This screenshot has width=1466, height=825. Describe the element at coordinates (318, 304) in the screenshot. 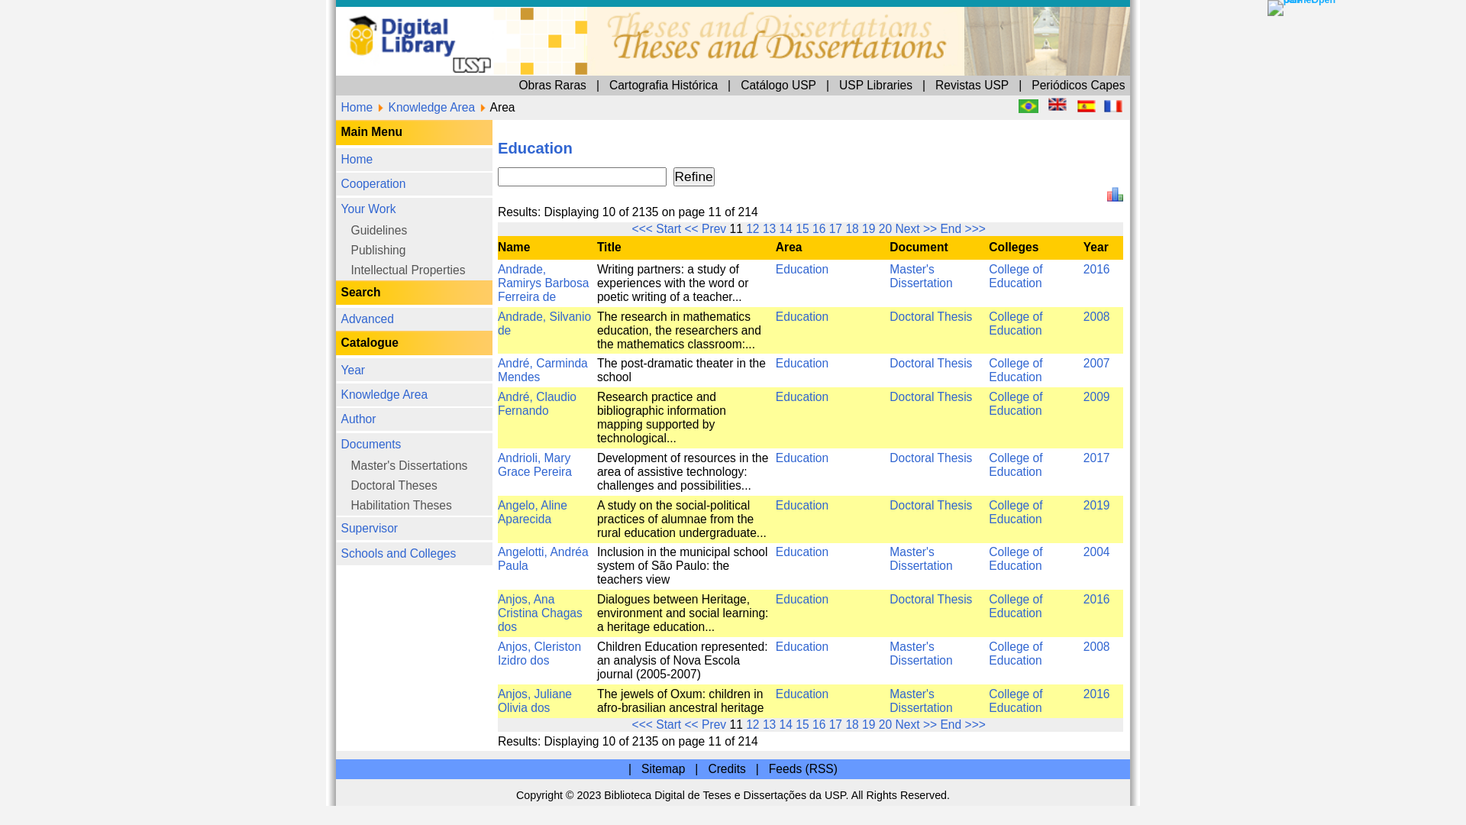

I see `Knowledge Area` at that location.